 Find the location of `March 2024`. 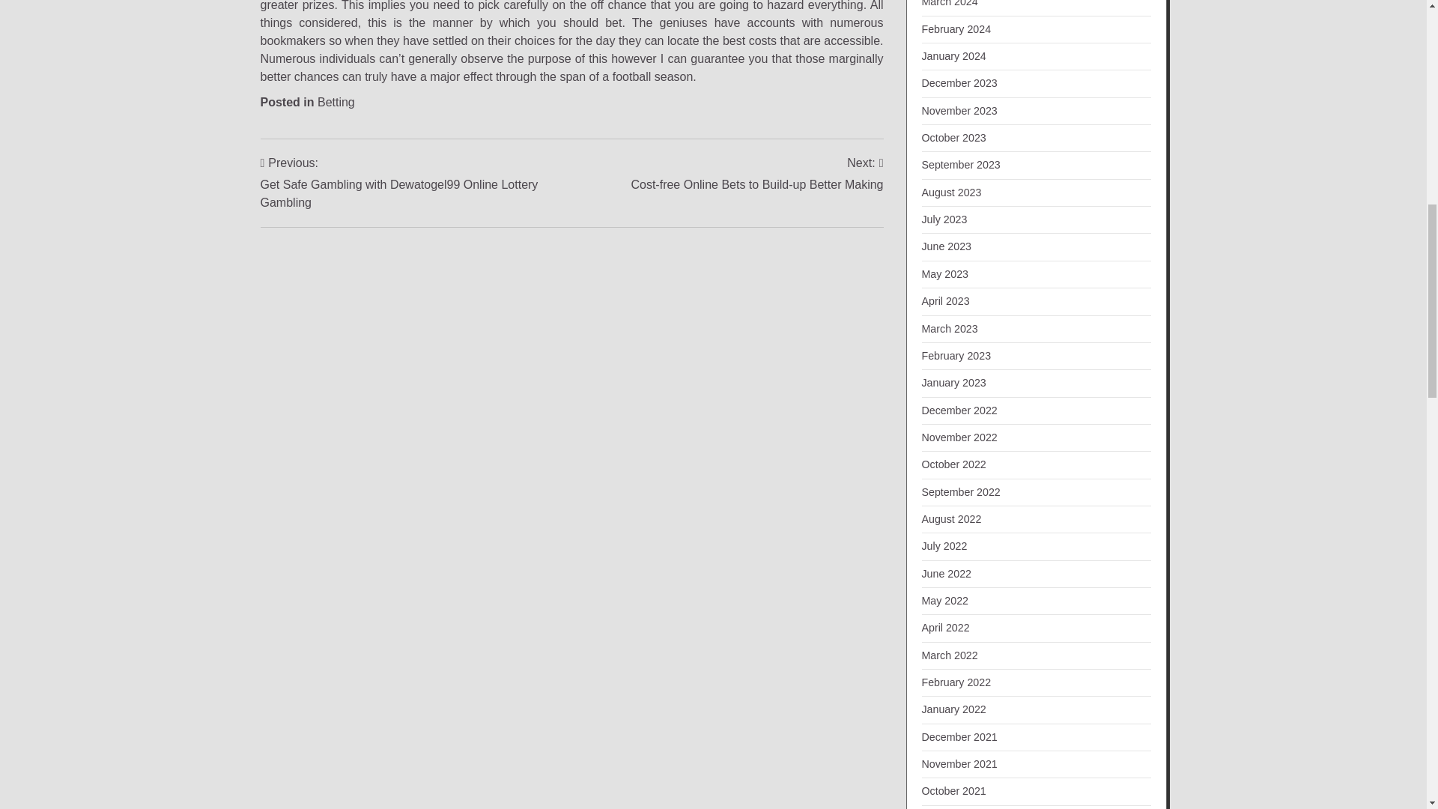

March 2024 is located at coordinates (950, 3).